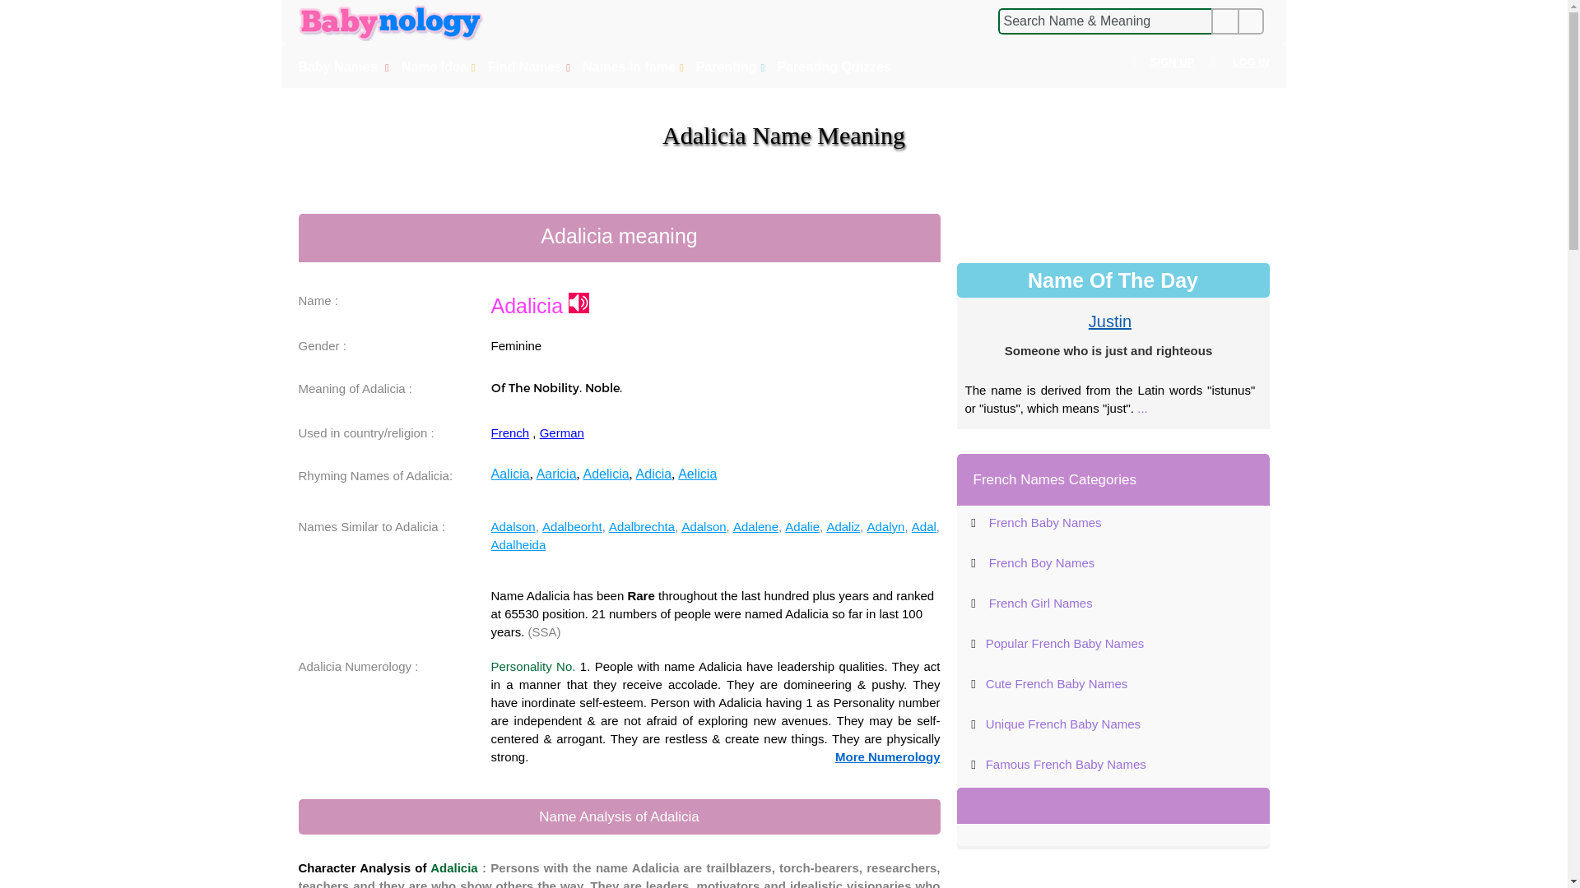  I want to click on Adalicia  , so click(579, 303).